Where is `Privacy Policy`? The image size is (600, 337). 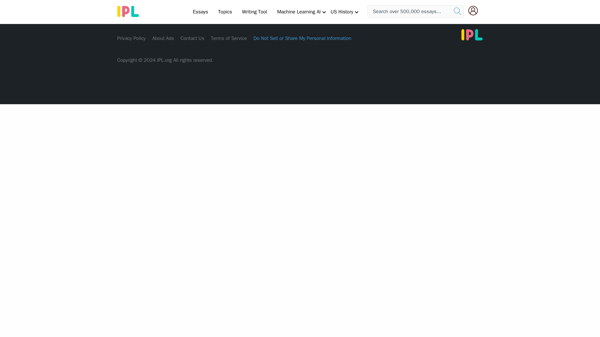
Privacy Policy is located at coordinates (131, 38).